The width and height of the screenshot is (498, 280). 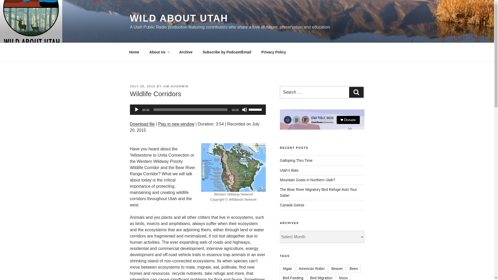 What do you see at coordinates (142, 124) in the screenshot?
I see `Wildlife Corridors ` at bounding box center [142, 124].